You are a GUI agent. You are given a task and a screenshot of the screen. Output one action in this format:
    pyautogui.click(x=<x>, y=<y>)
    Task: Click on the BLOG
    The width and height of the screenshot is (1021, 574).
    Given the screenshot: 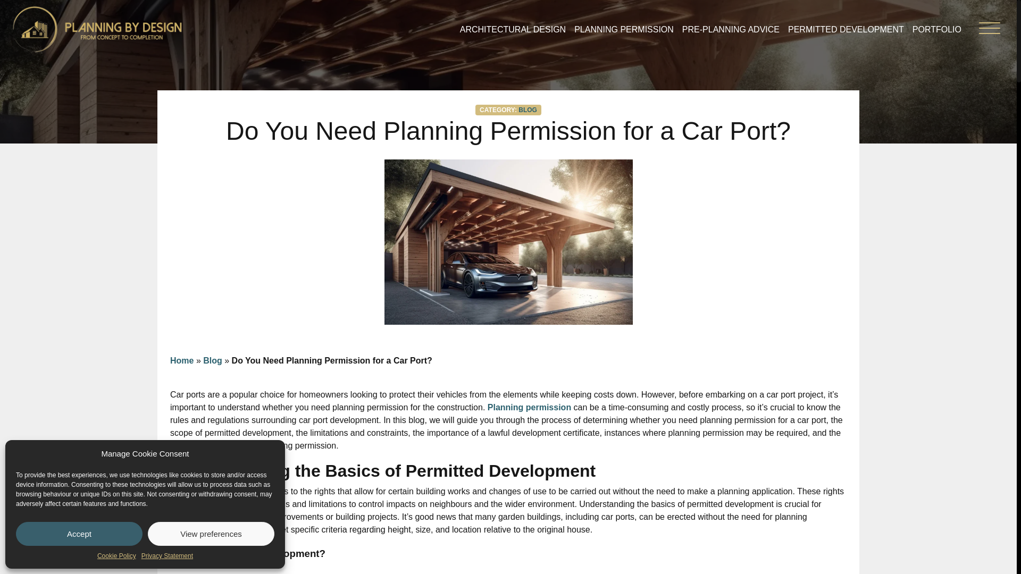 What is the action you would take?
    pyautogui.click(x=528, y=109)
    